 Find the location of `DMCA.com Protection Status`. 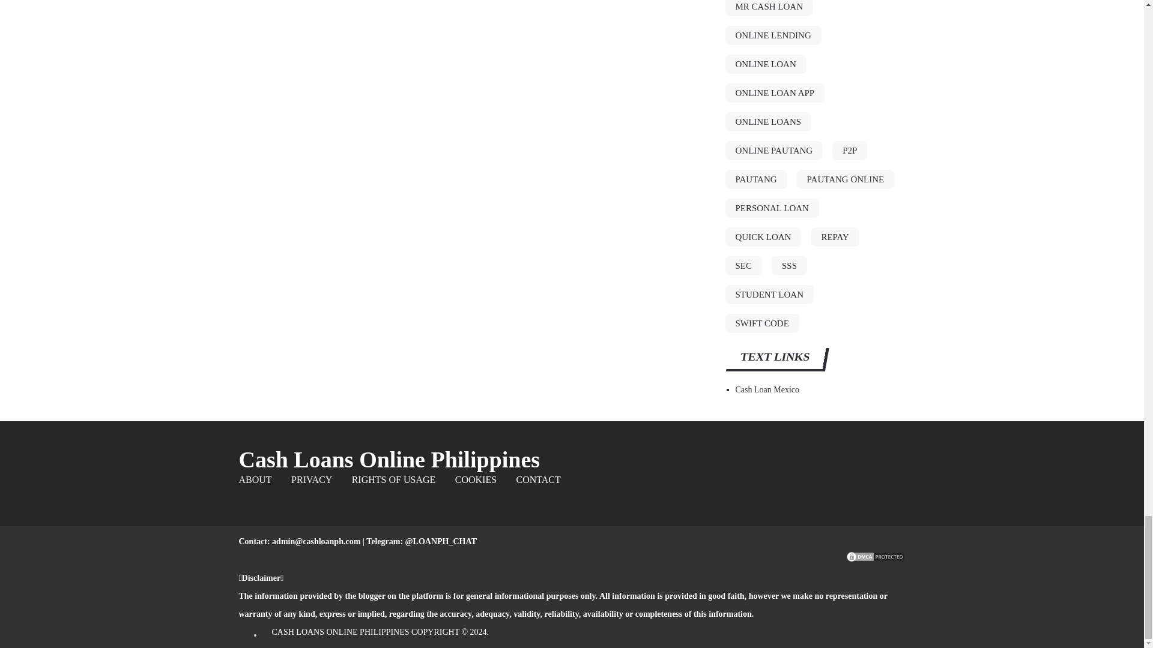

DMCA.com Protection Status is located at coordinates (875, 559).